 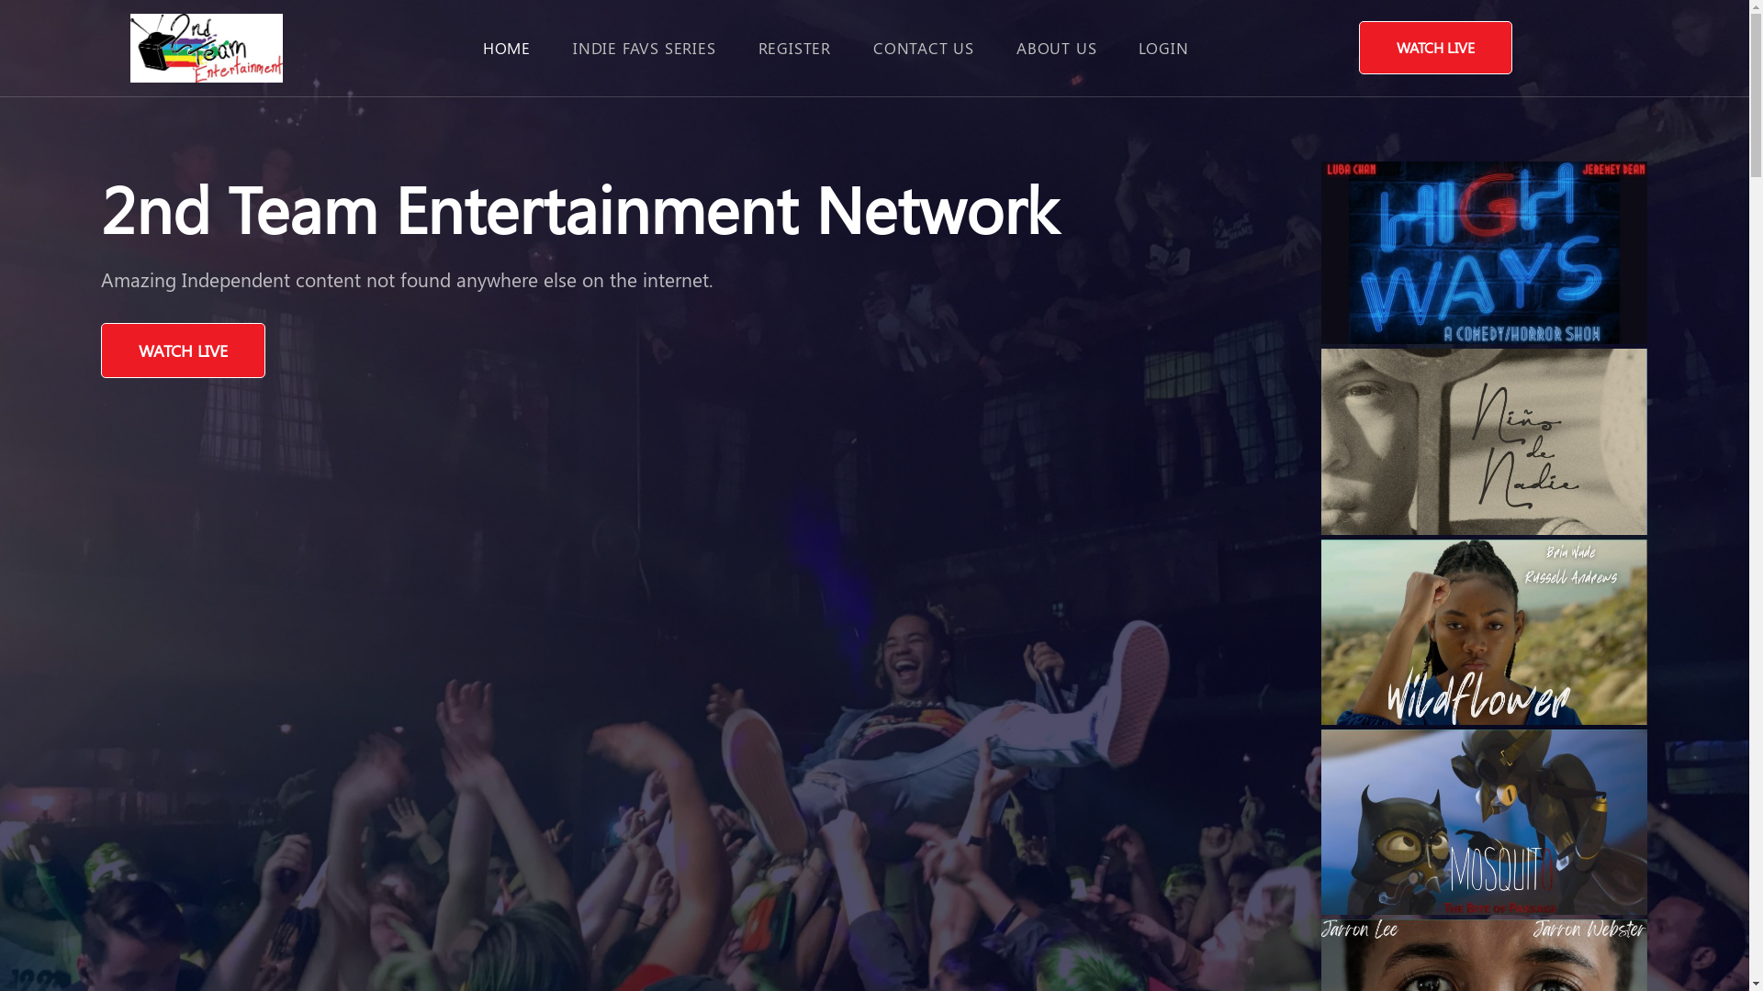 I want to click on REGISTER, so click(x=795, y=48).